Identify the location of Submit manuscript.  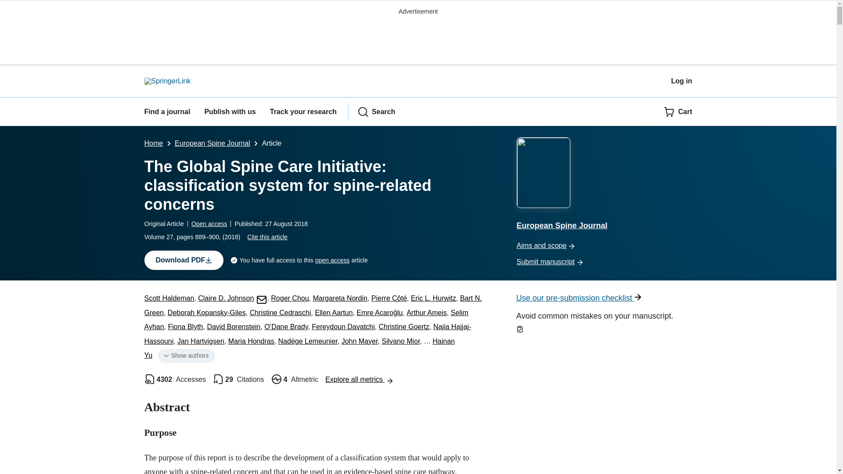
(604, 262).